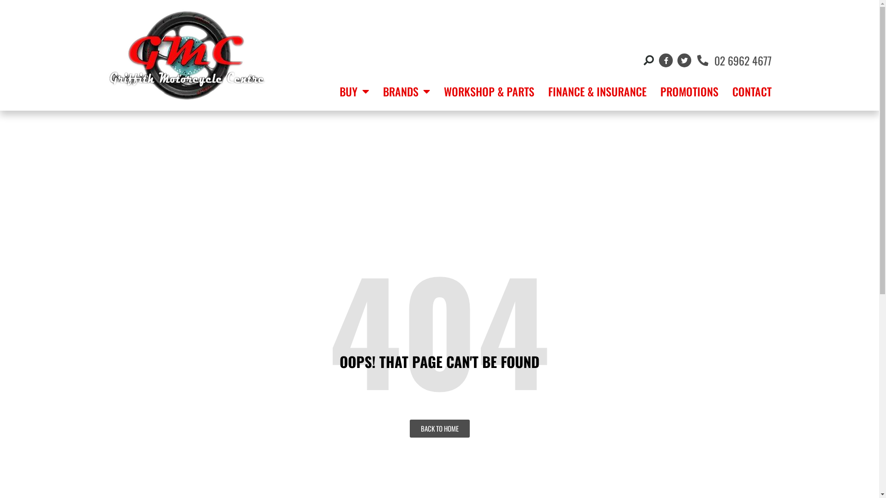 Image resolution: width=886 pixels, height=498 pixels. I want to click on BRANDS, so click(407, 91).